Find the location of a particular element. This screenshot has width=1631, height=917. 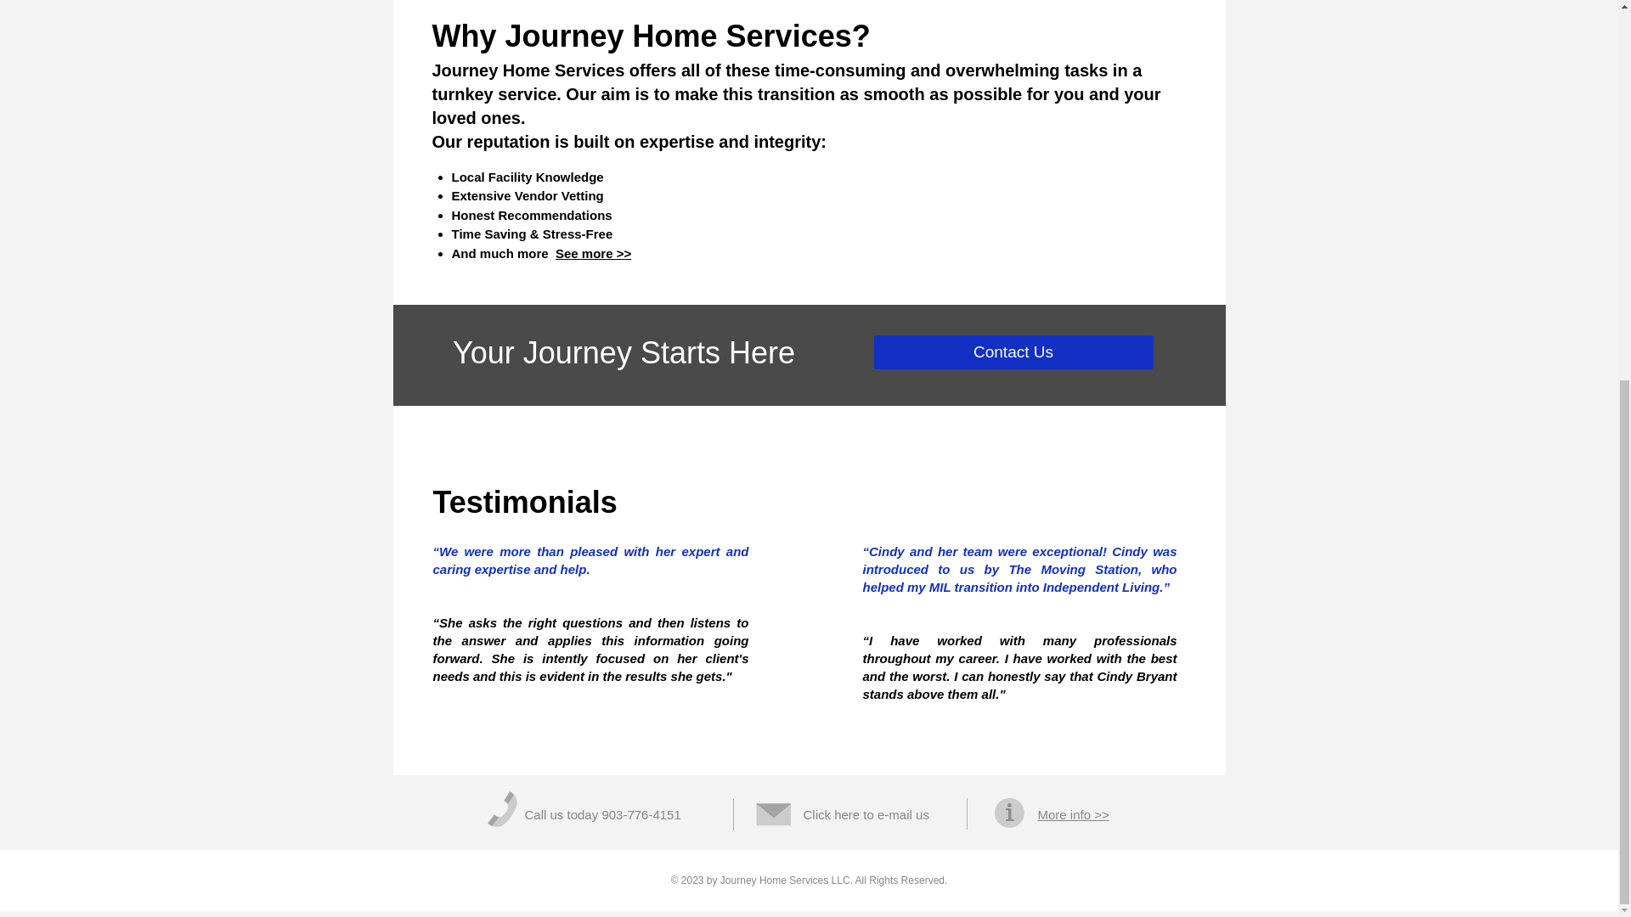

Contact Us is located at coordinates (1013, 352).